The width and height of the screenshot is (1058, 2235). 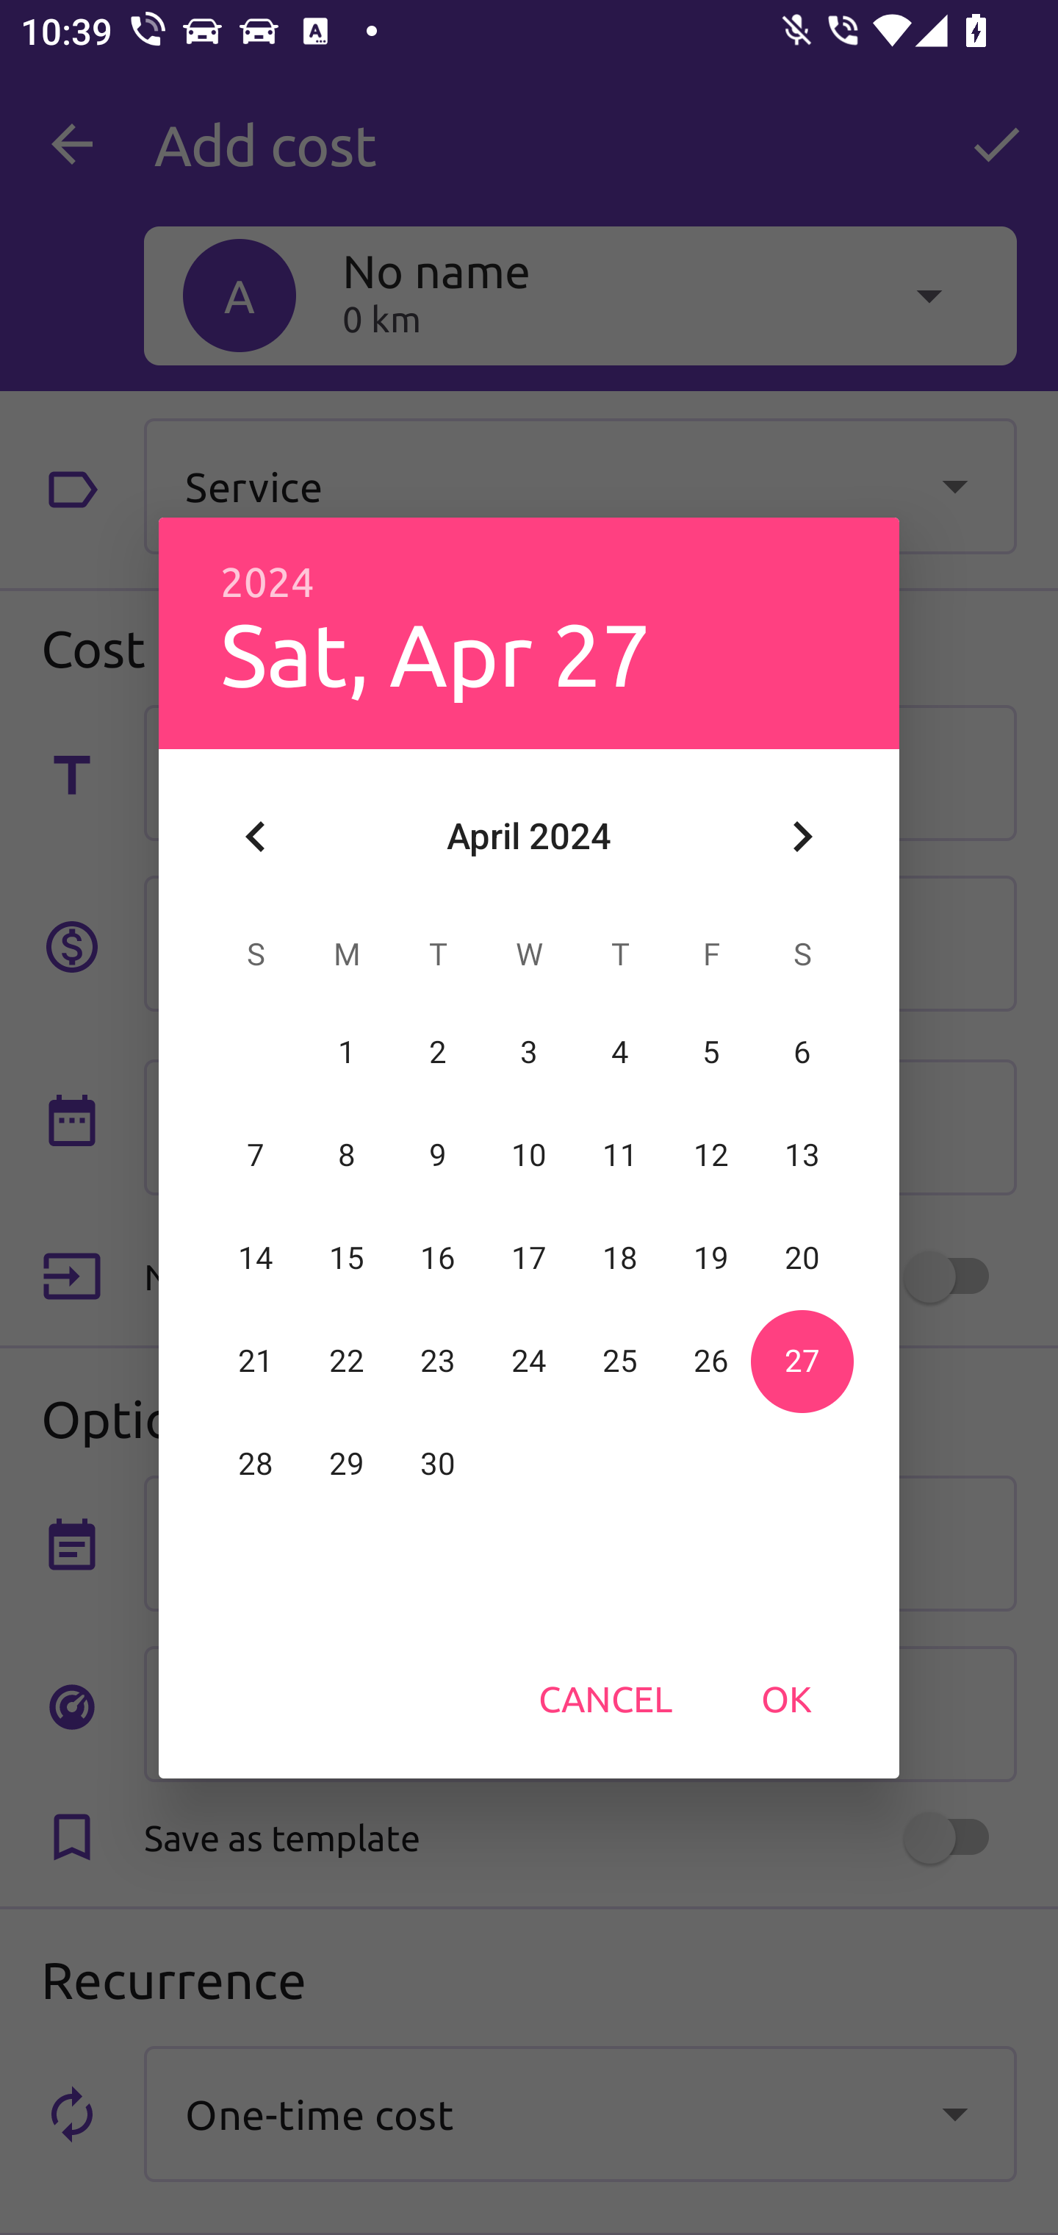 What do you see at coordinates (529, 1258) in the screenshot?
I see `17 17 April 2024` at bounding box center [529, 1258].